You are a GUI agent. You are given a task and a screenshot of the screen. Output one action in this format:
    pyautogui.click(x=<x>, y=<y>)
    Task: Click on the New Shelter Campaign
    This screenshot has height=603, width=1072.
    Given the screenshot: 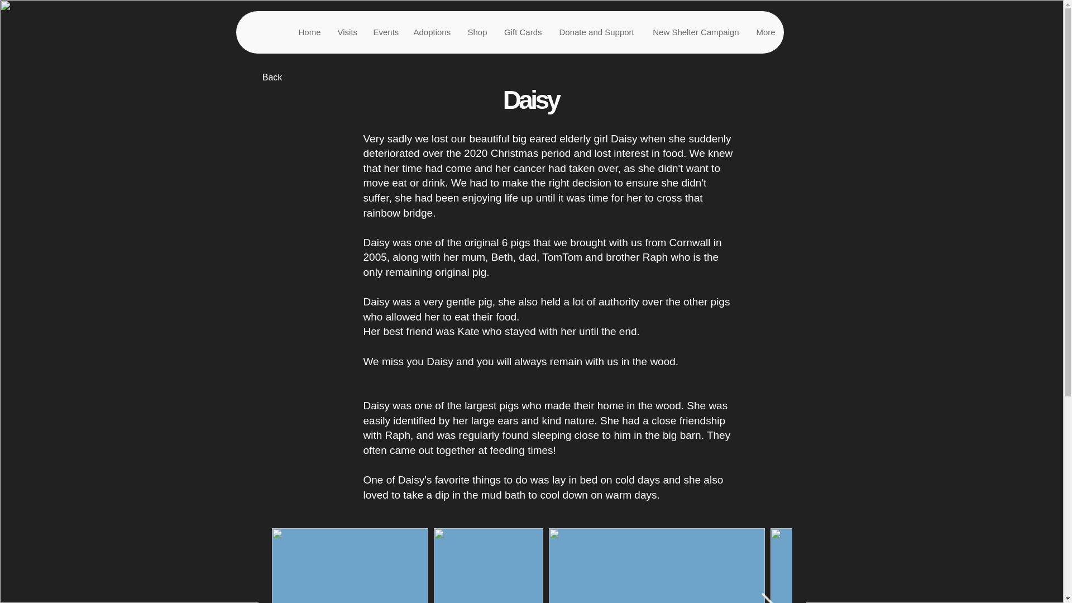 What is the action you would take?
    pyautogui.click(x=695, y=32)
    